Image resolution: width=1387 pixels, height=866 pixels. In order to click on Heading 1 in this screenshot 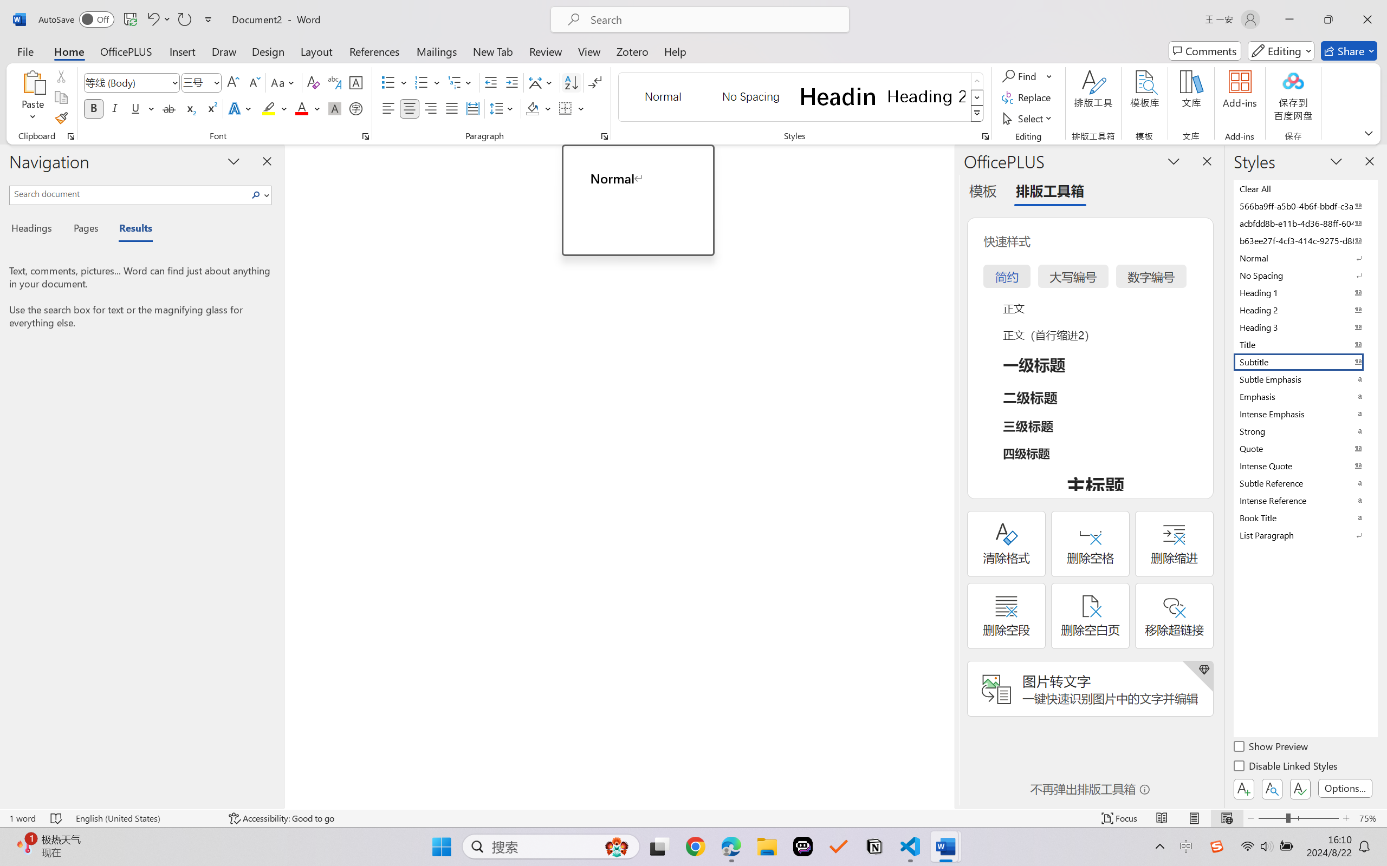, I will do `click(838, 96)`.